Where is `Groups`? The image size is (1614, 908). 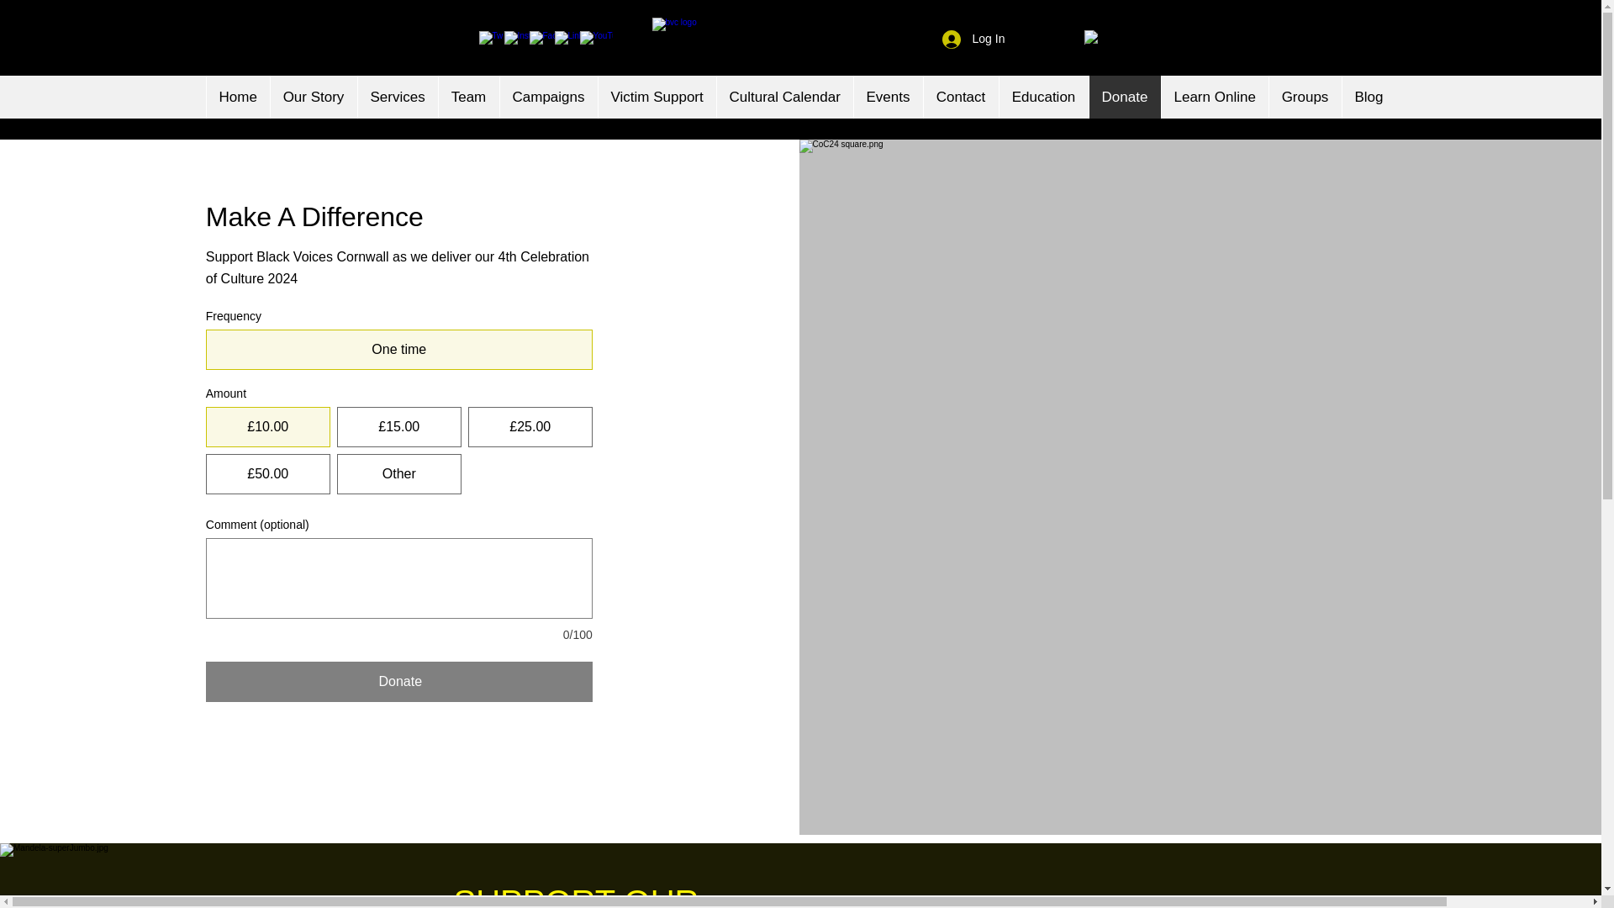 Groups is located at coordinates (1304, 97).